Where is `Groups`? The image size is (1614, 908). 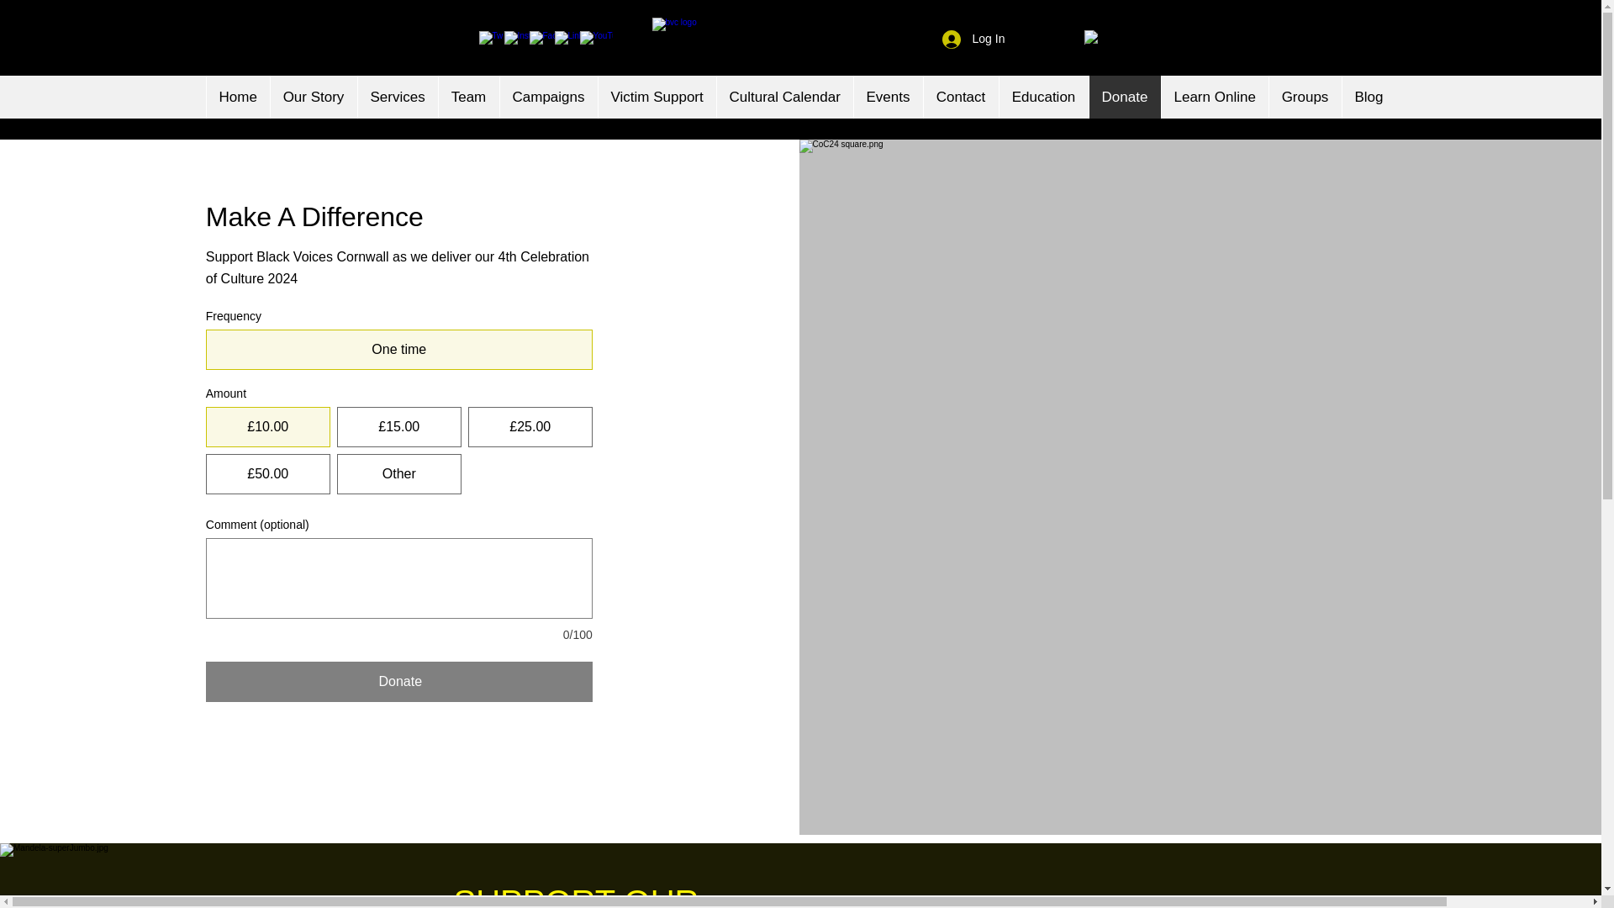 Groups is located at coordinates (1304, 97).